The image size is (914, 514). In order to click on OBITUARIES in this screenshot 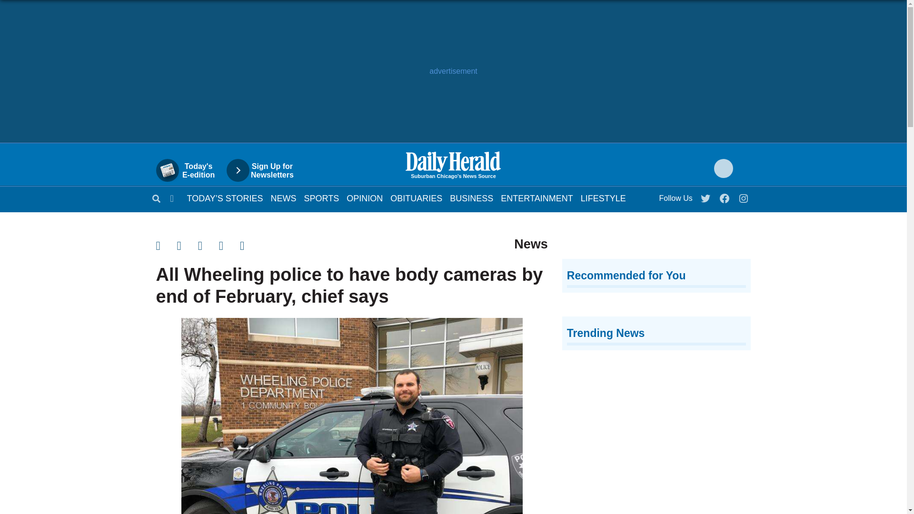, I will do `click(190, 170)`.